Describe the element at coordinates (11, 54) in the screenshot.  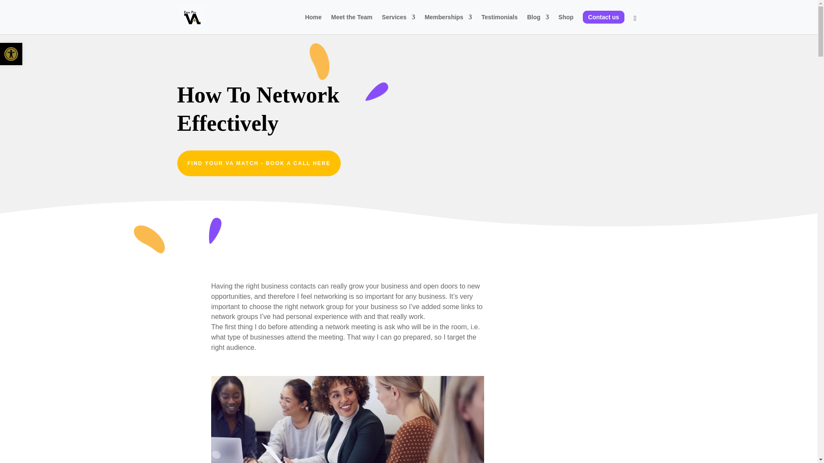
I see `Accessibility Tools` at that location.